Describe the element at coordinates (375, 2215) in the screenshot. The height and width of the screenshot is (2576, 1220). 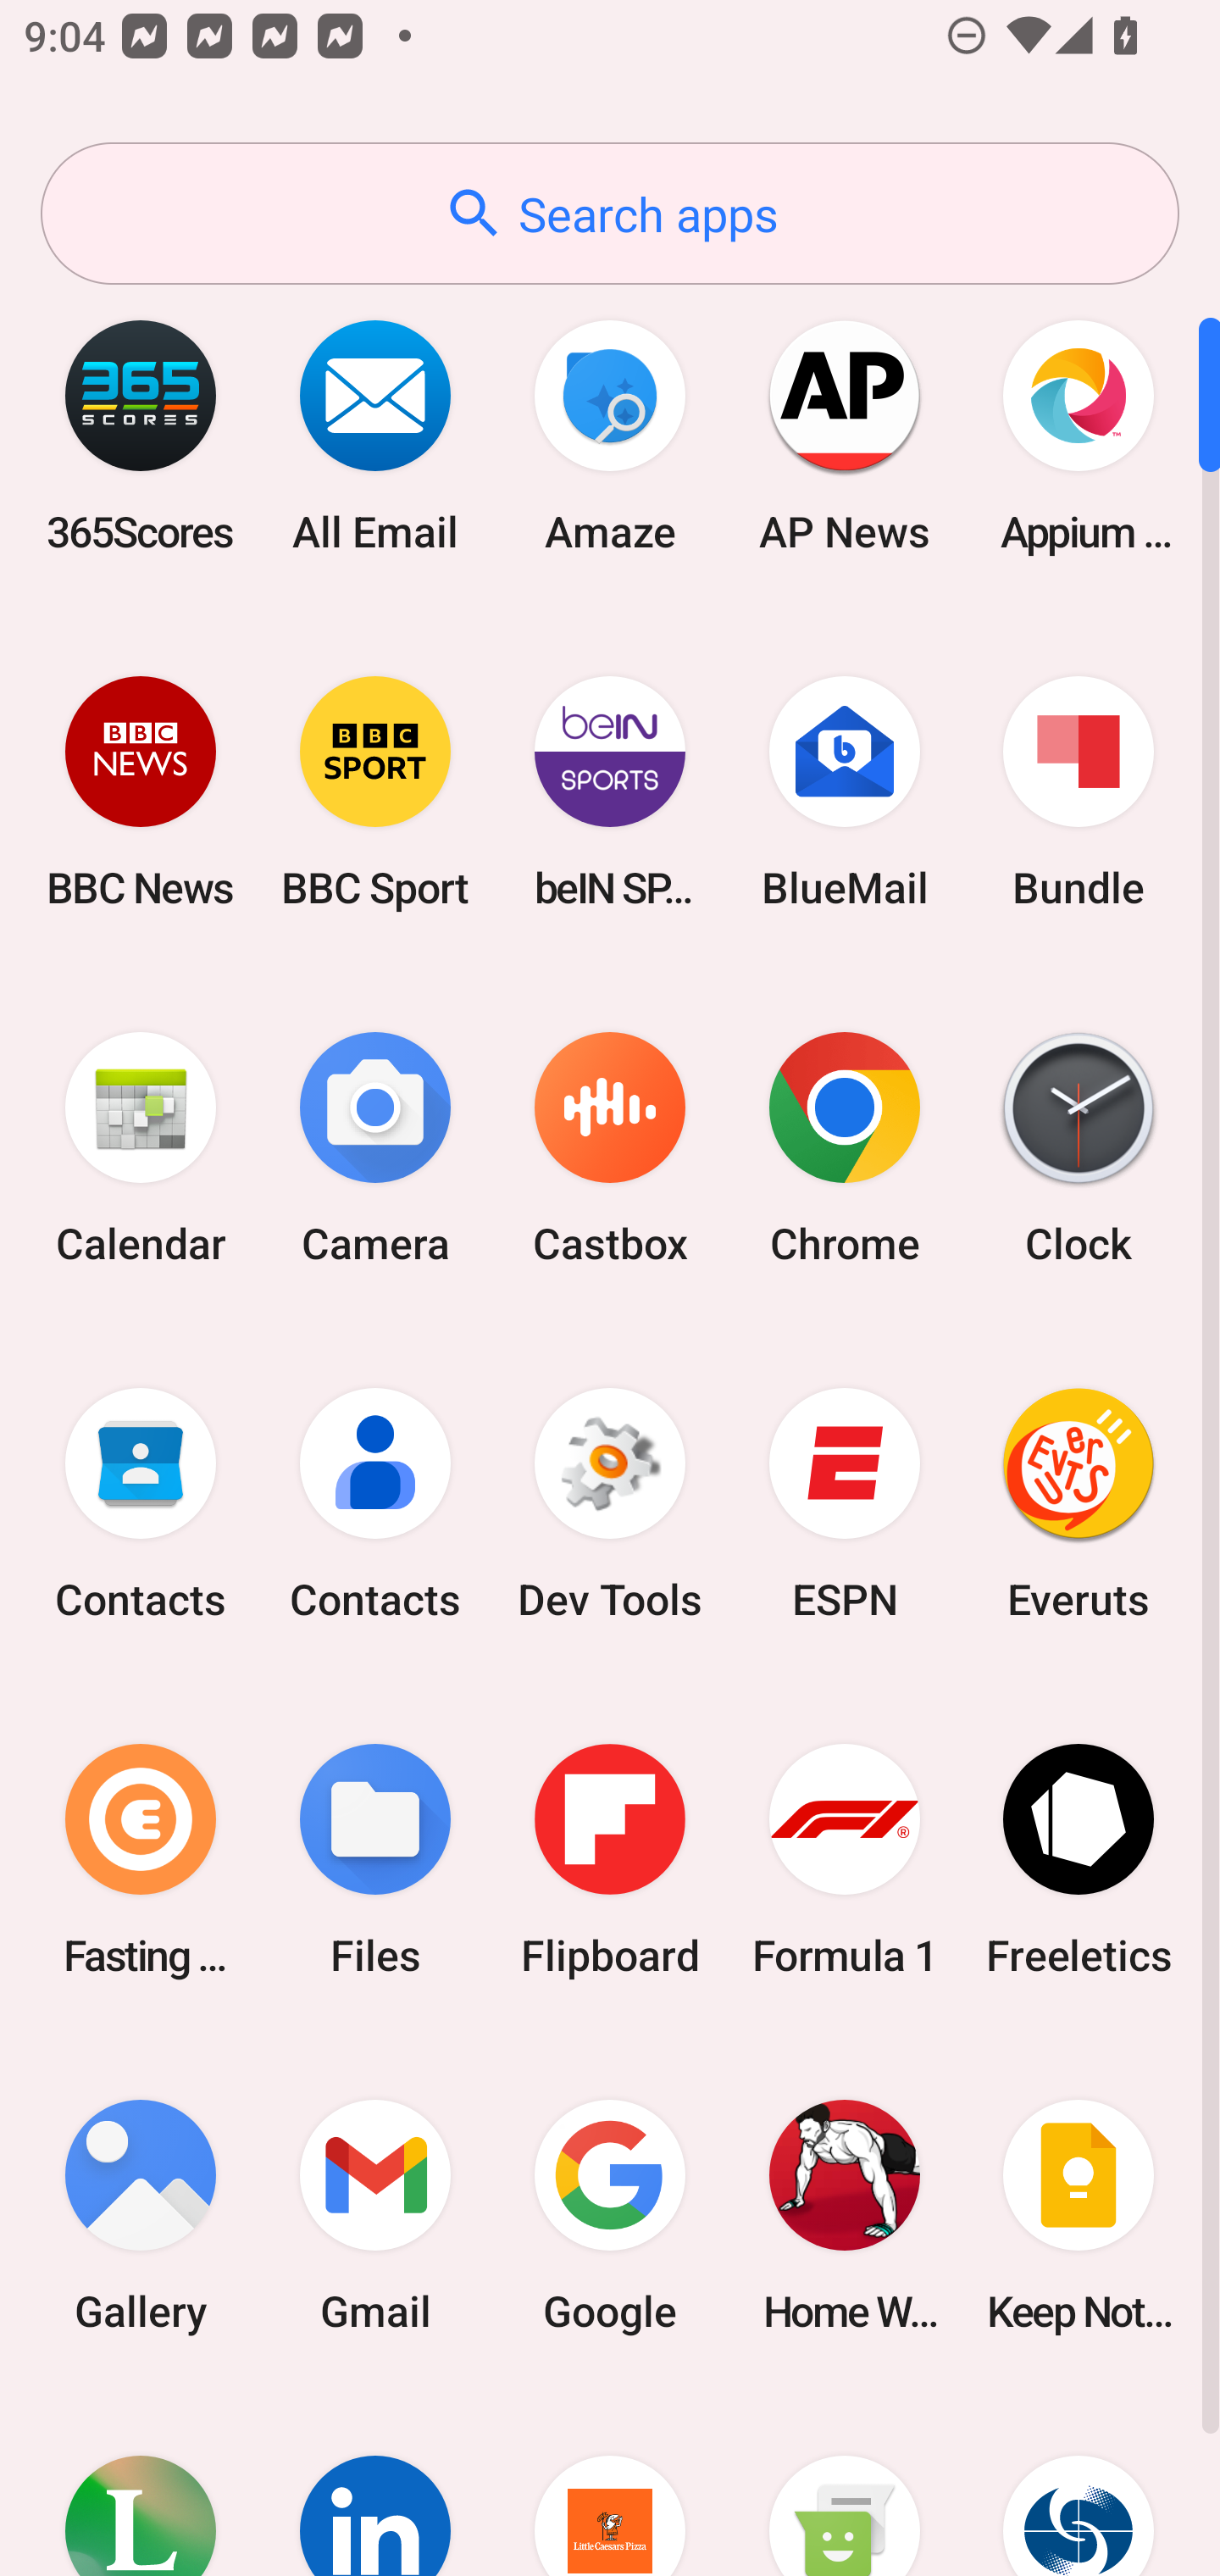
I see `Gmail` at that location.